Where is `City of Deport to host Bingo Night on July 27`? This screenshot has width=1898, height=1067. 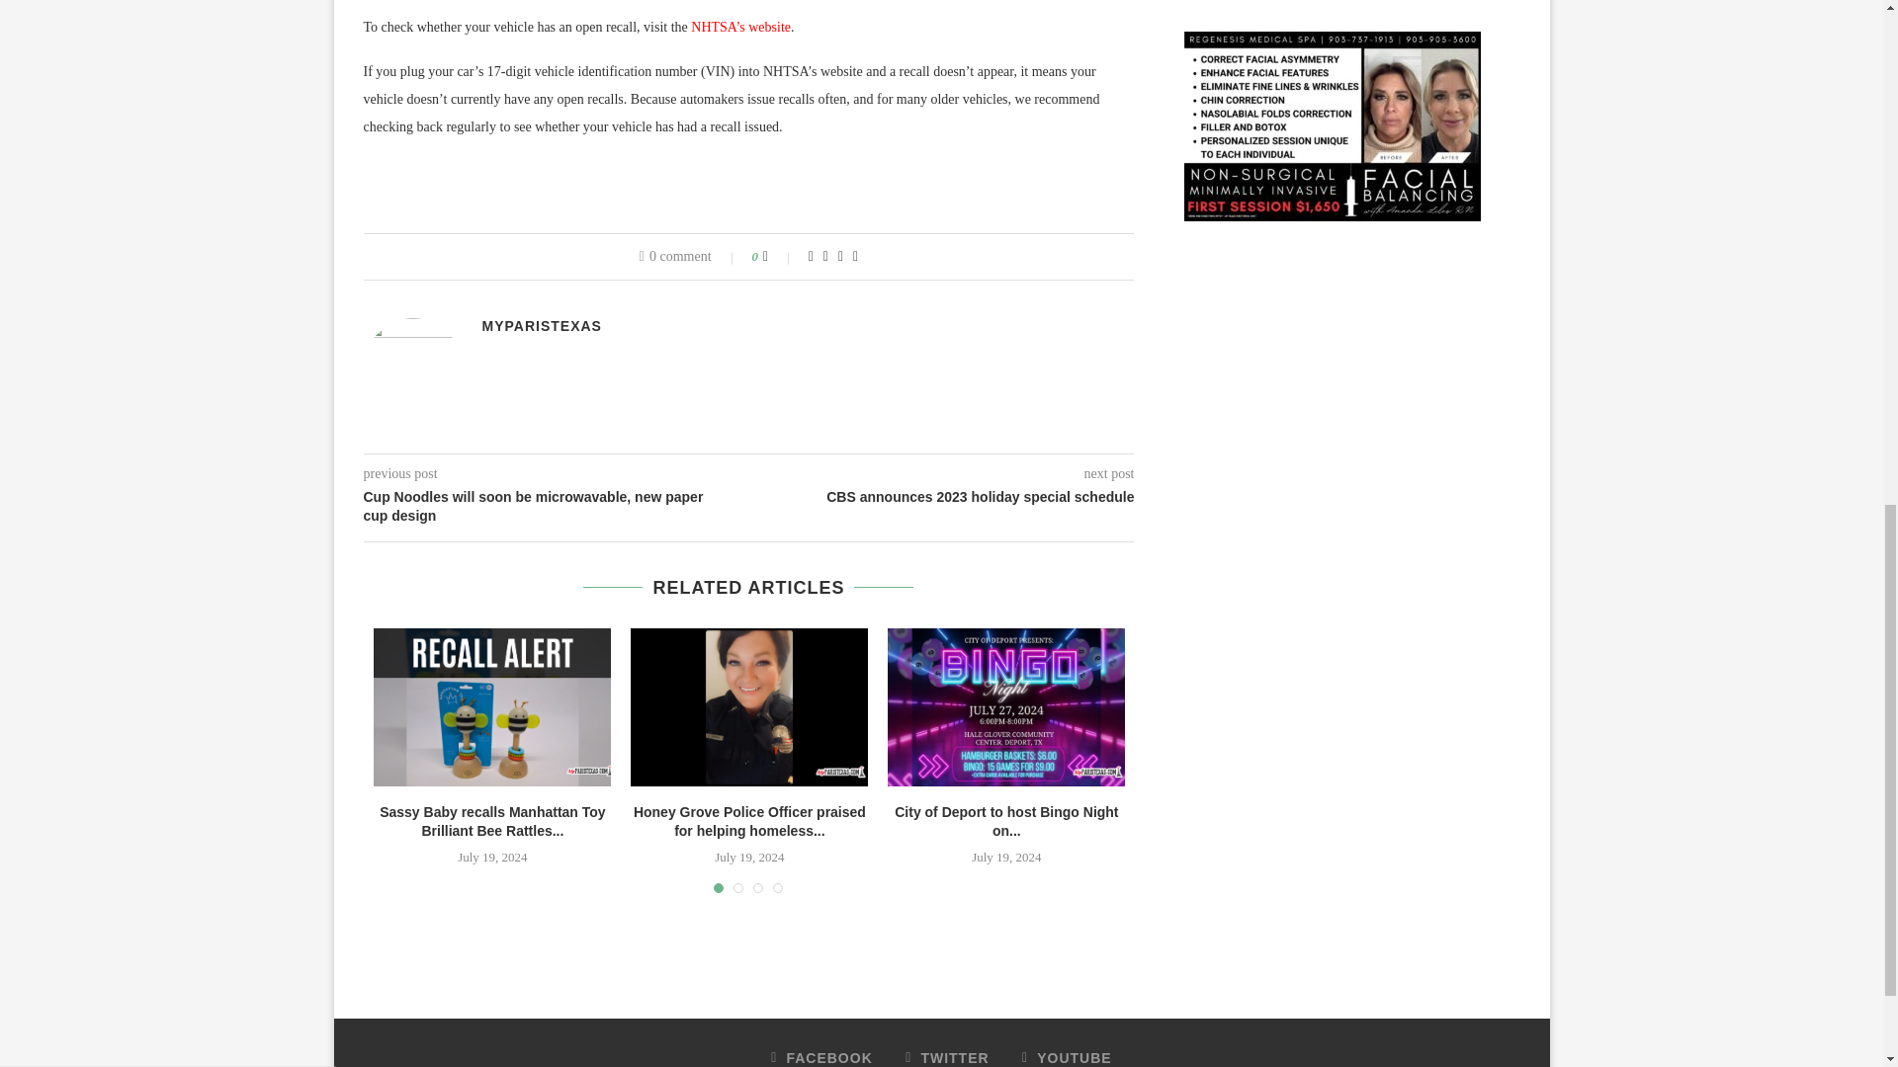
City of Deport to host Bingo Night on July 27 is located at coordinates (1006, 707).